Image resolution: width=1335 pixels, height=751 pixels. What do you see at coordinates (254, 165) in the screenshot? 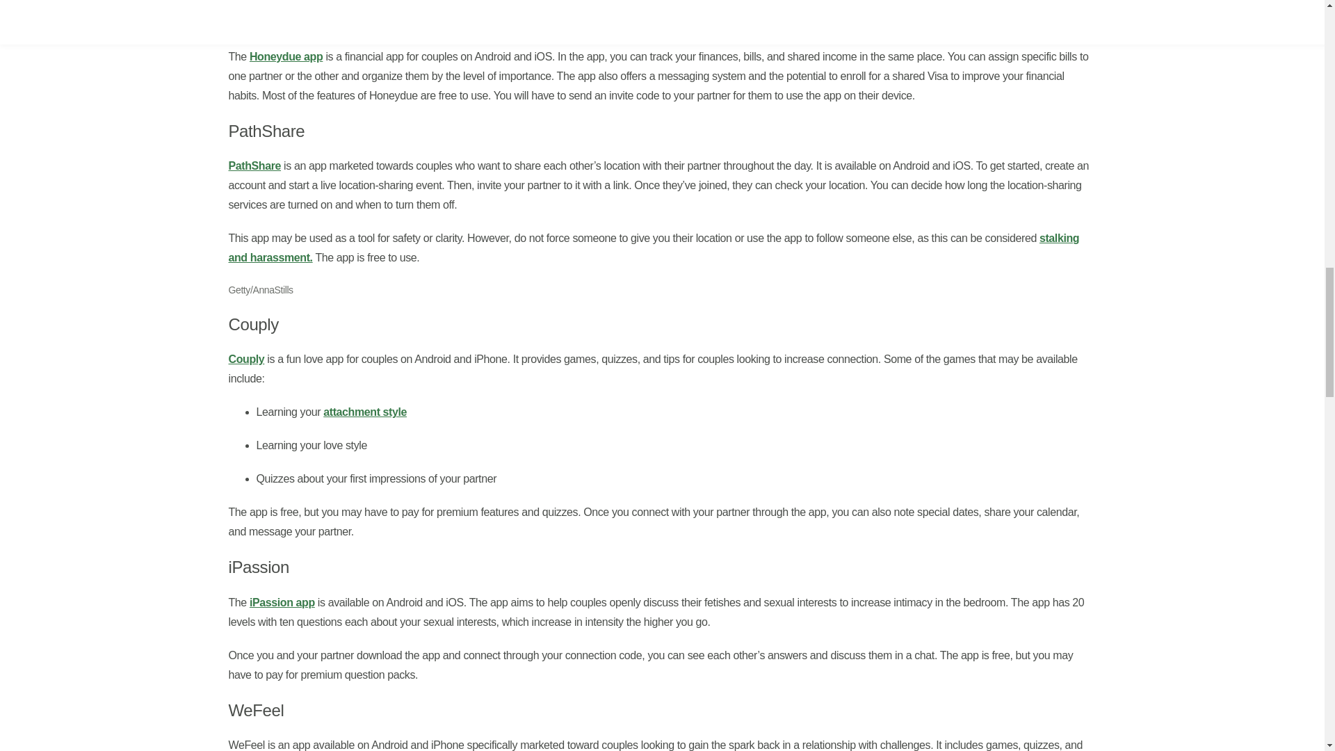
I see `PathShare` at bounding box center [254, 165].